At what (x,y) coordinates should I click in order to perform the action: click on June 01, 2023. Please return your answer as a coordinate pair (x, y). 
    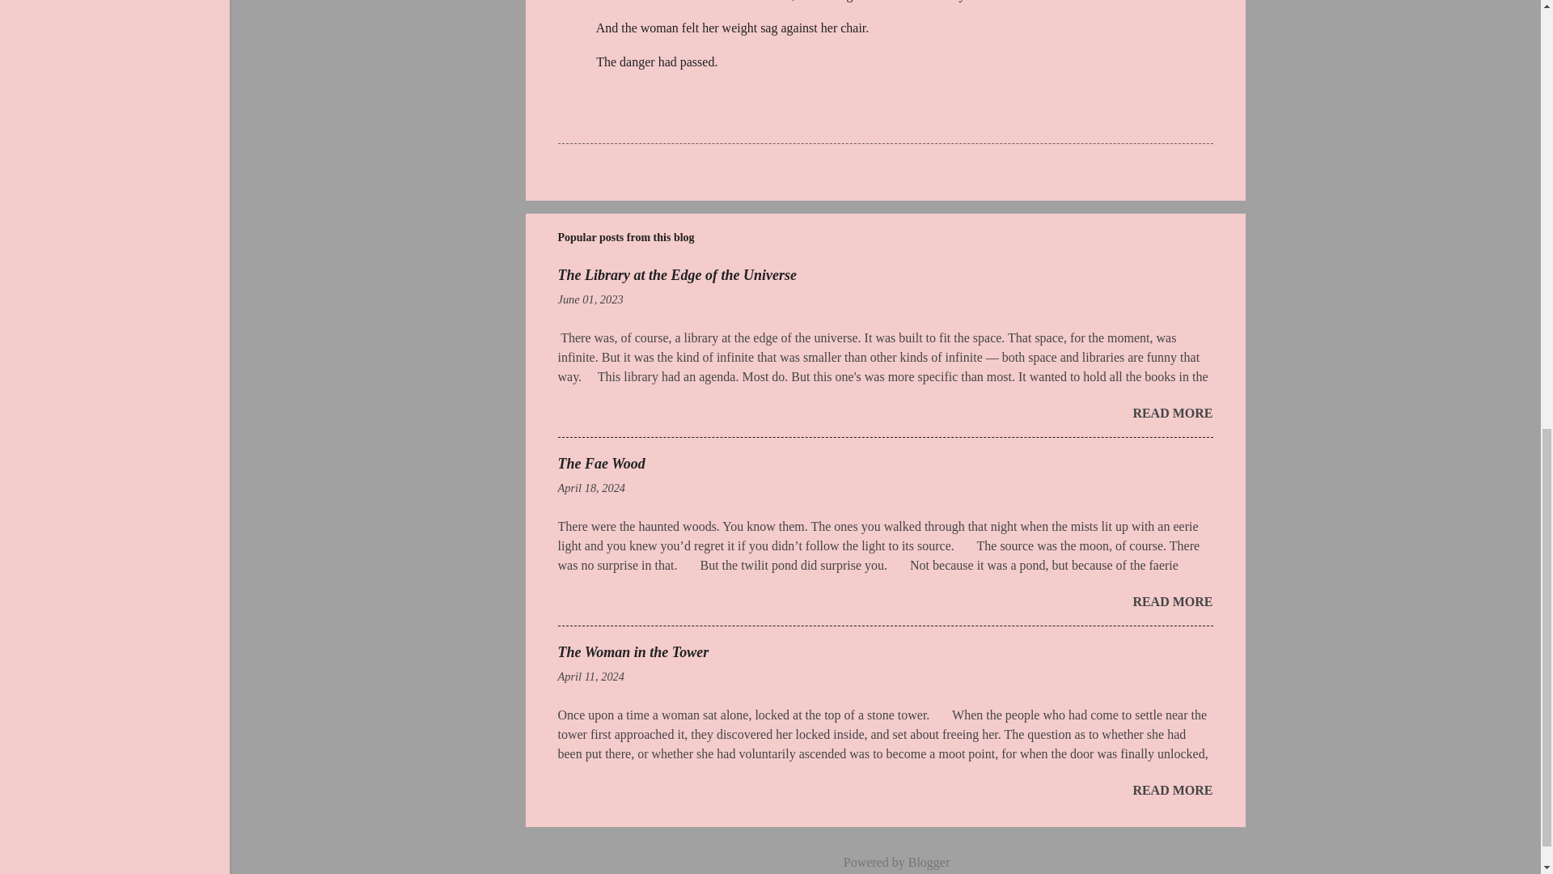
    Looking at the image, I should click on (590, 299).